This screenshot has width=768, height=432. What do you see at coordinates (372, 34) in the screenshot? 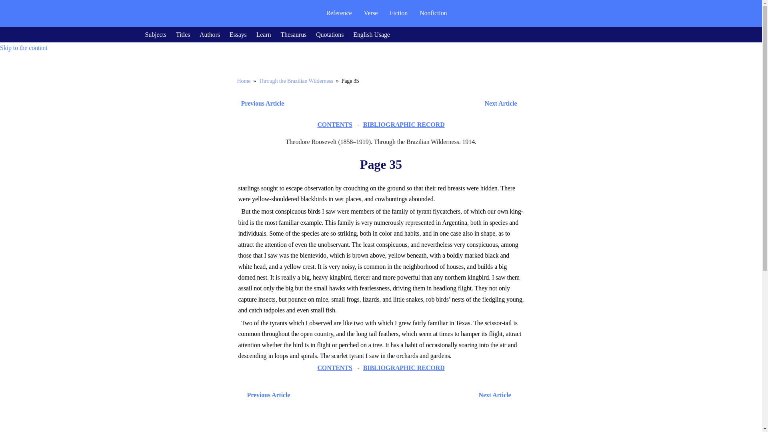
I see `English Usage` at bounding box center [372, 34].